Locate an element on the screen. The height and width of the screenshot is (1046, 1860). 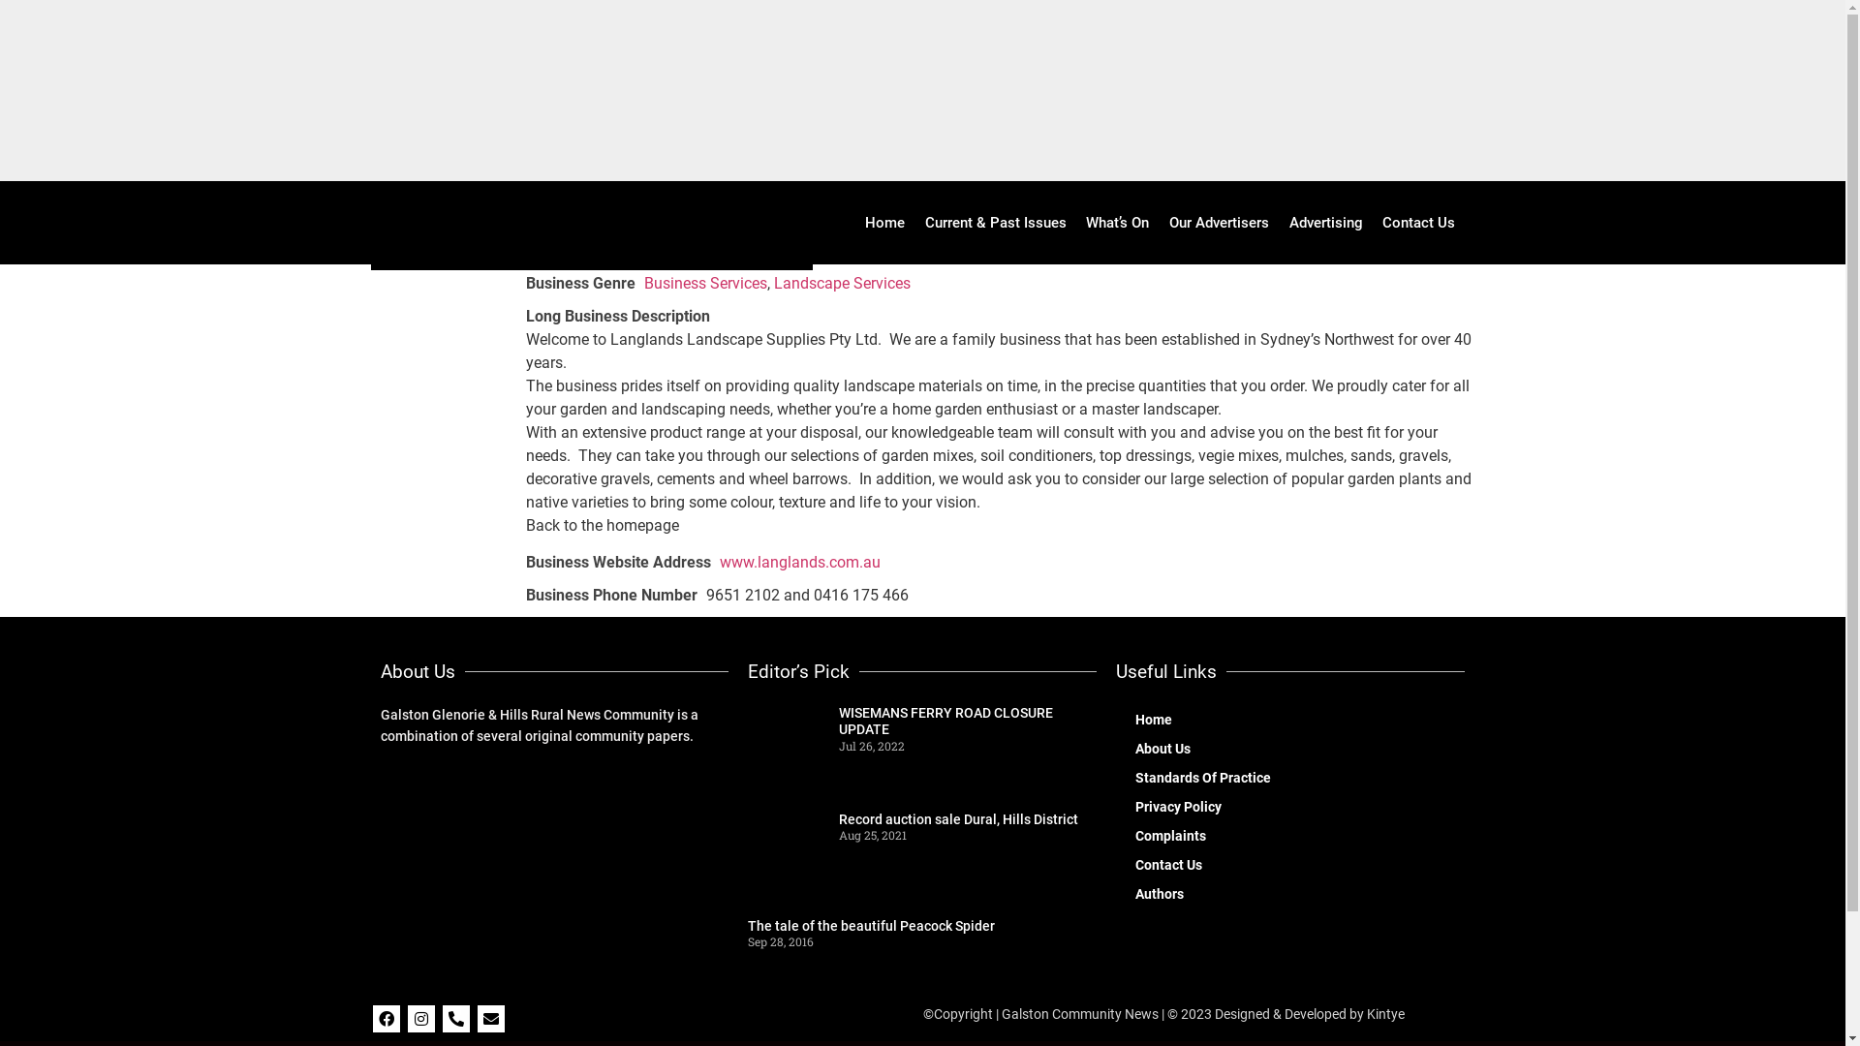
Contact Us is located at coordinates (1290, 865).